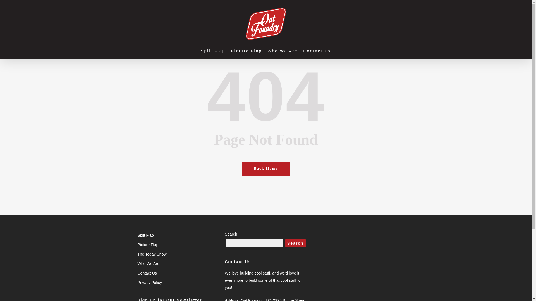 This screenshot has width=536, height=301. Describe the element at coordinates (213, 51) in the screenshot. I see `Split Flap` at that location.